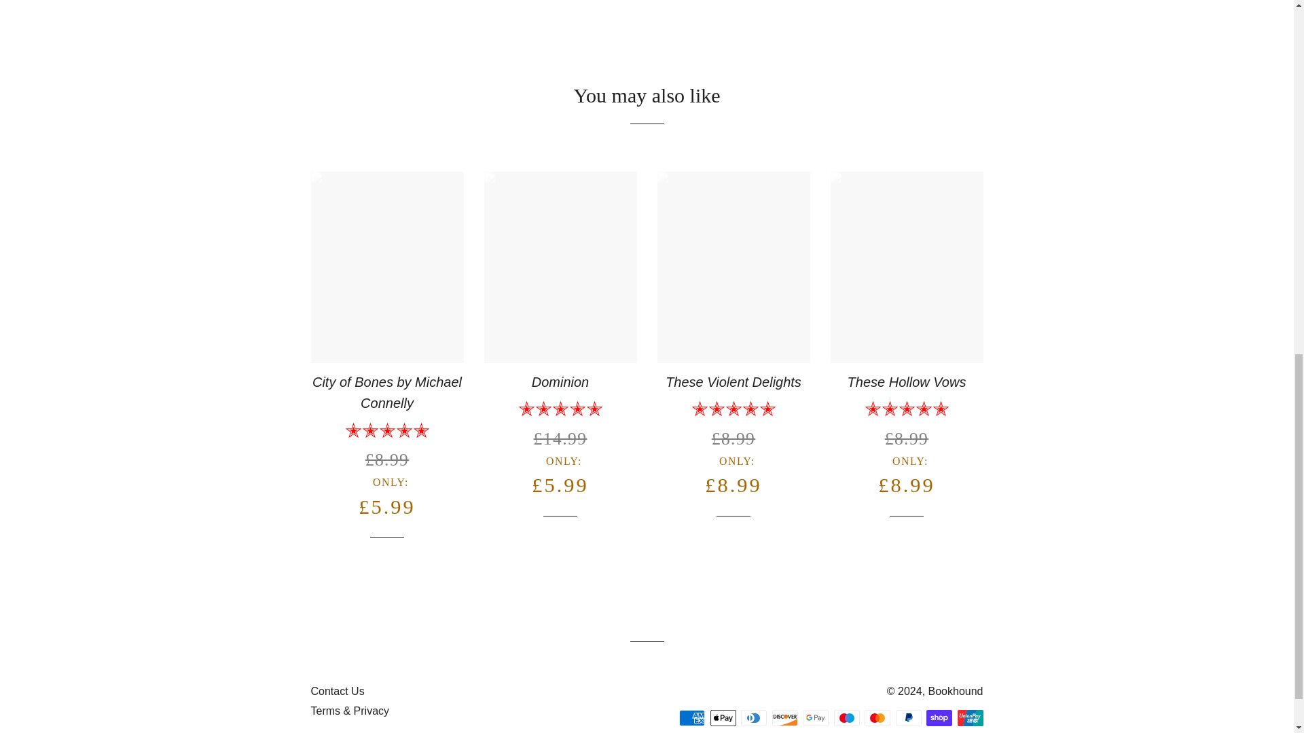 The width and height of the screenshot is (1304, 733). Describe the element at coordinates (692, 718) in the screenshot. I see `American Express` at that location.